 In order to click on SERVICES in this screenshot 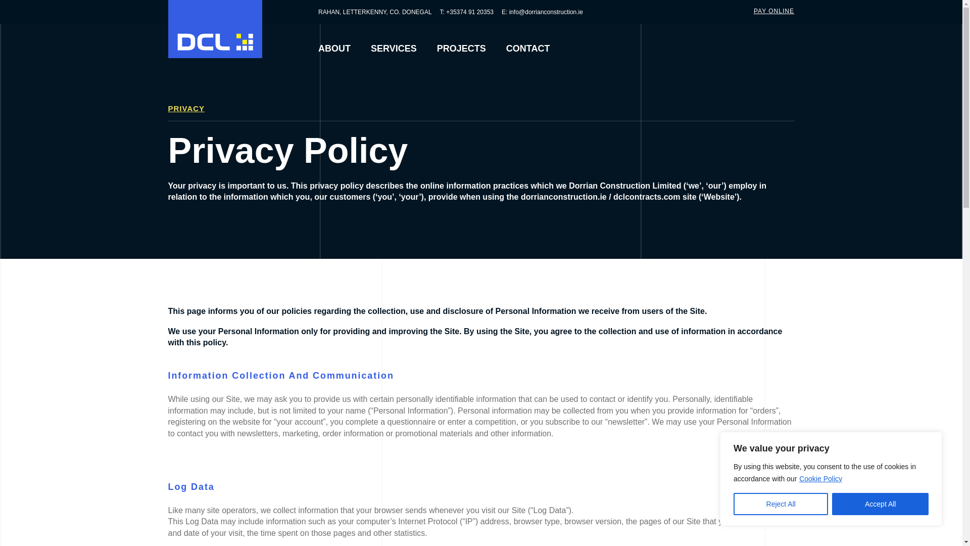, I will do `click(394, 48)`.